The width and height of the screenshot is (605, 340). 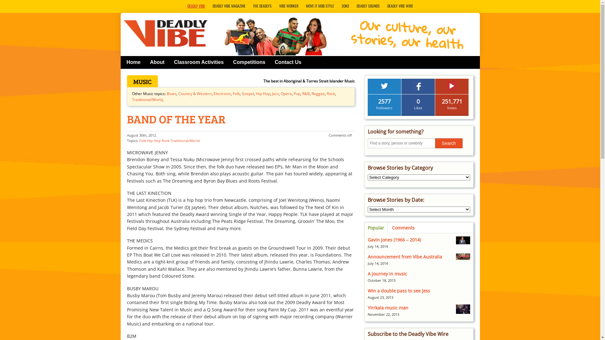 What do you see at coordinates (331, 94) in the screenshot?
I see `Rock` at bounding box center [331, 94].